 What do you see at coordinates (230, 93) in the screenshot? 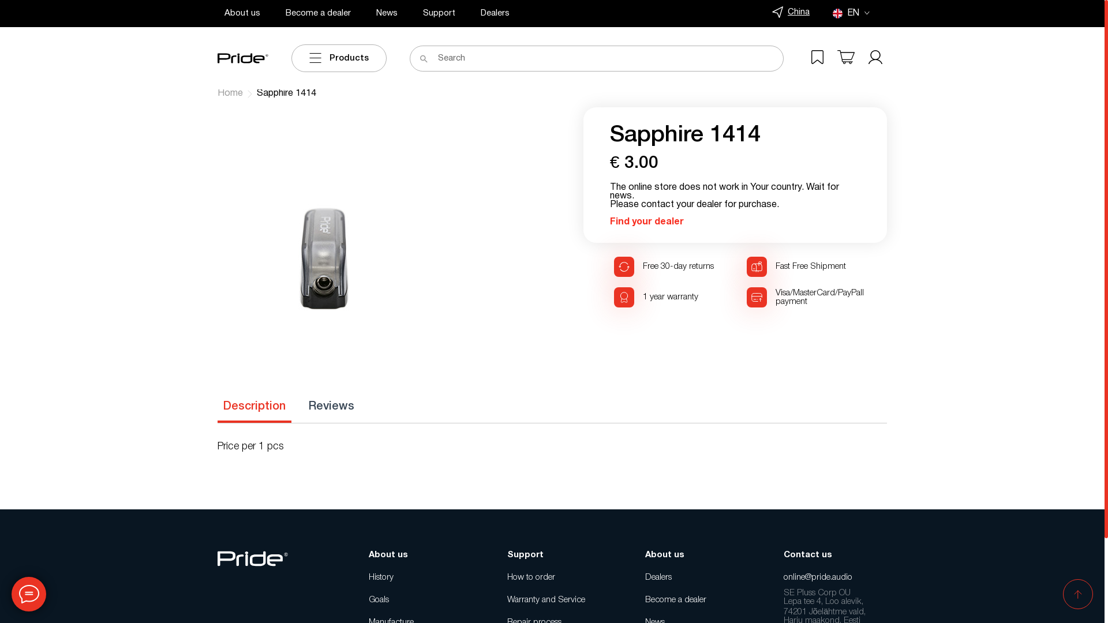
I see `Home` at bounding box center [230, 93].